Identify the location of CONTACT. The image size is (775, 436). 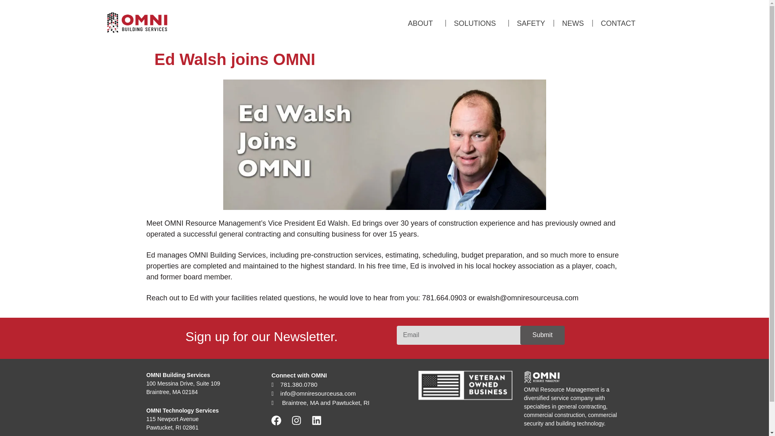
(618, 23).